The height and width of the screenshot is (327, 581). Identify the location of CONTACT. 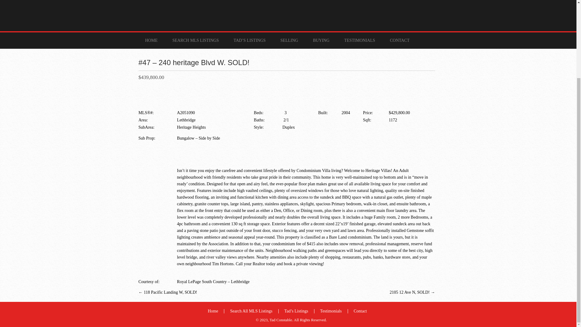
(399, 40).